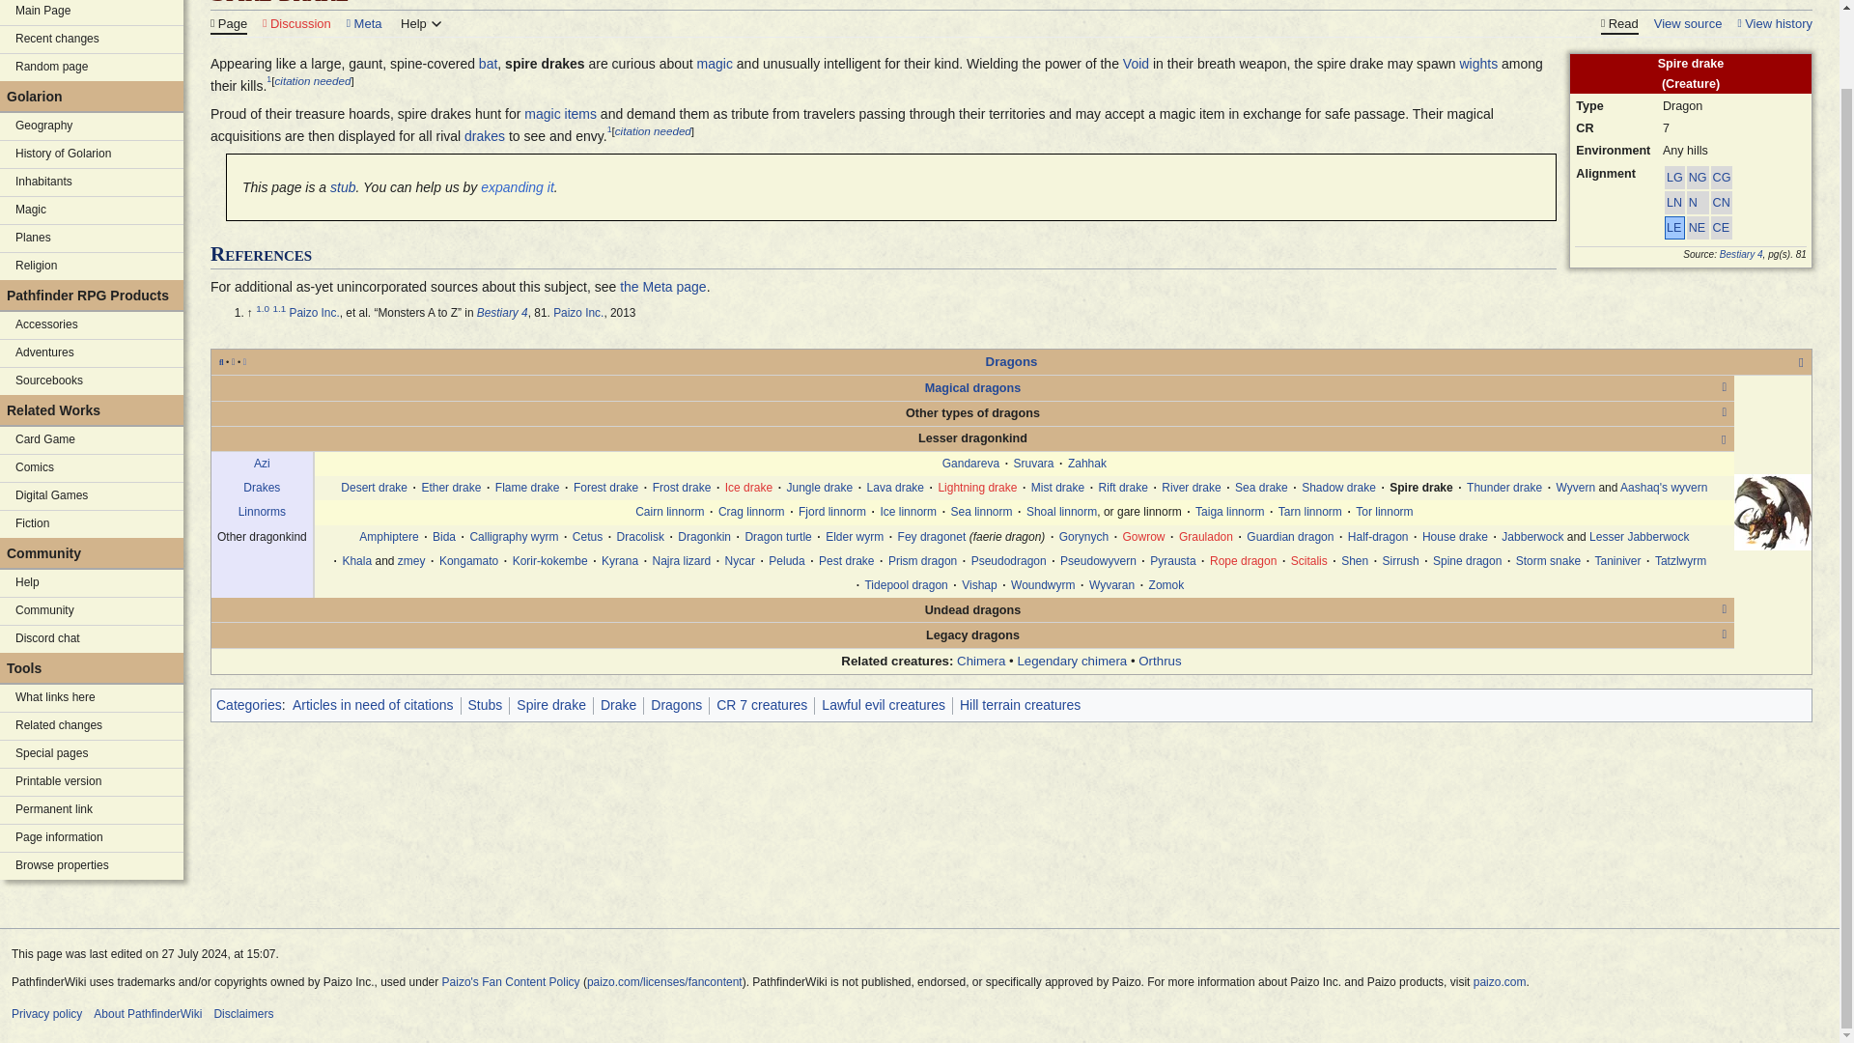 This screenshot has width=1854, height=1043. I want to click on Community, so click(92, 610).